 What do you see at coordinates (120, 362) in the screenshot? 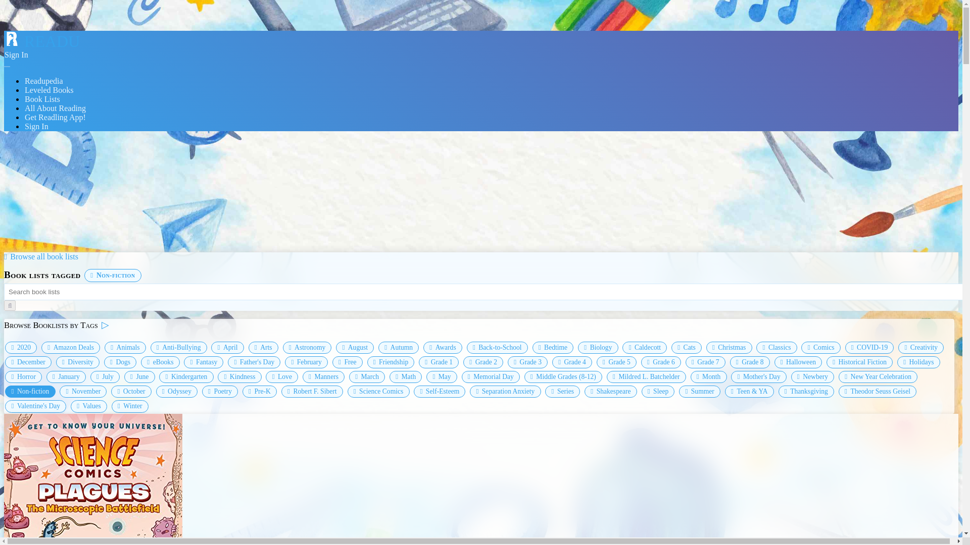
I see `Dogs` at bounding box center [120, 362].